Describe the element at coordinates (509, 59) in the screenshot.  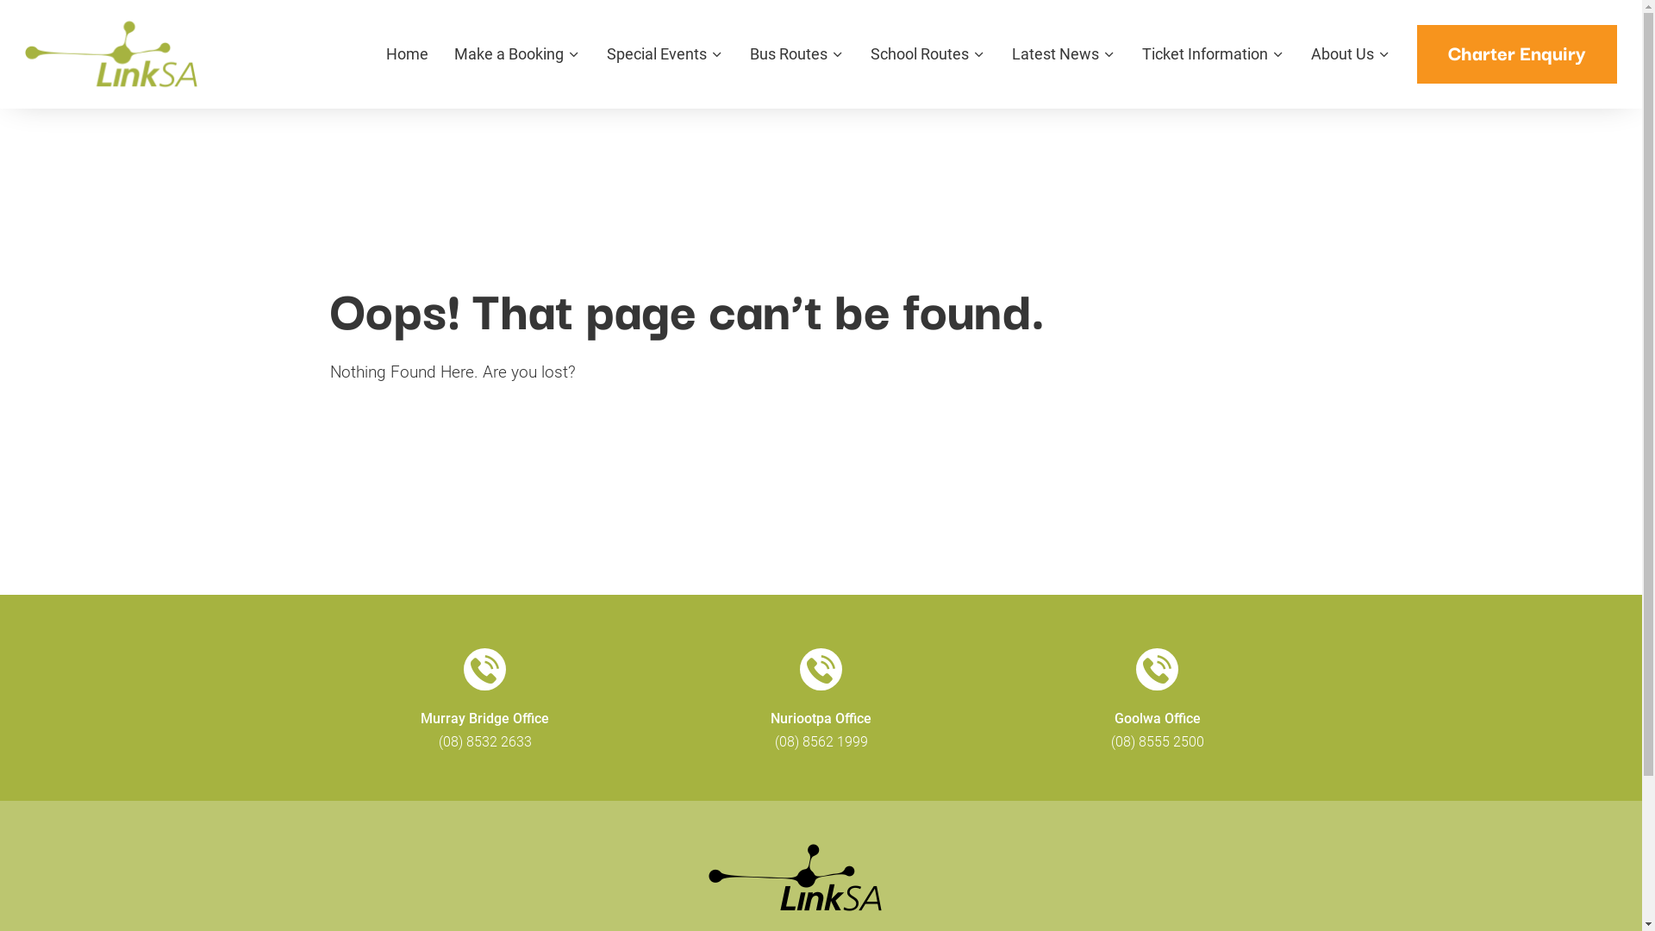
I see `Make a Booking` at that location.